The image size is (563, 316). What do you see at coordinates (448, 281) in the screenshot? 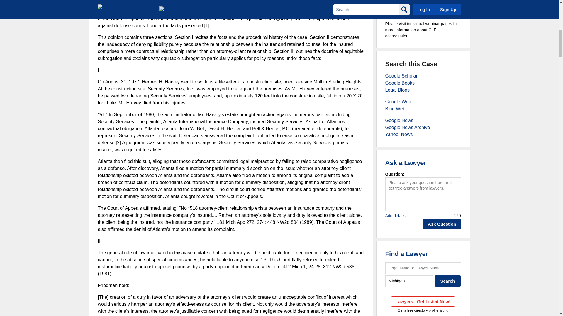
I see `Search` at bounding box center [448, 281].